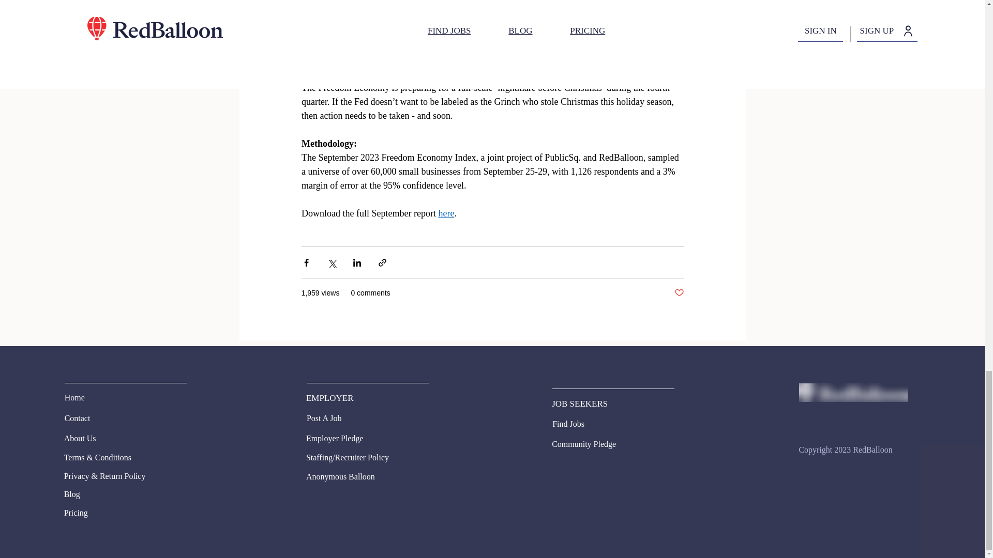  I want to click on Post not marked as liked, so click(679, 293).